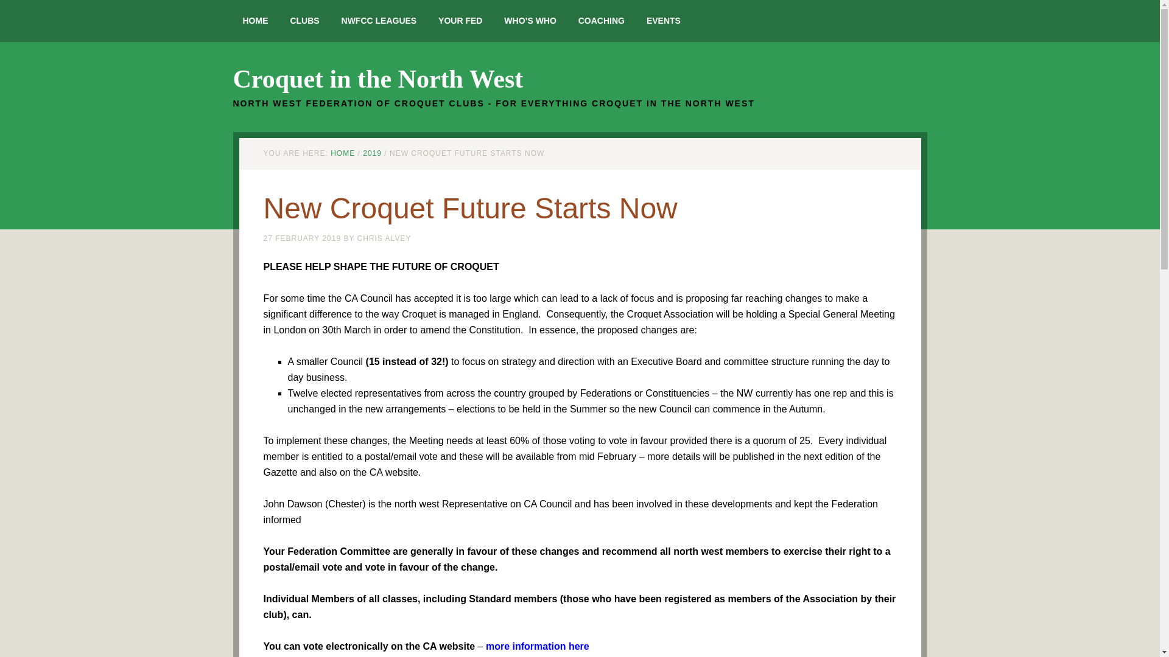  What do you see at coordinates (255, 21) in the screenshot?
I see `HOME` at bounding box center [255, 21].